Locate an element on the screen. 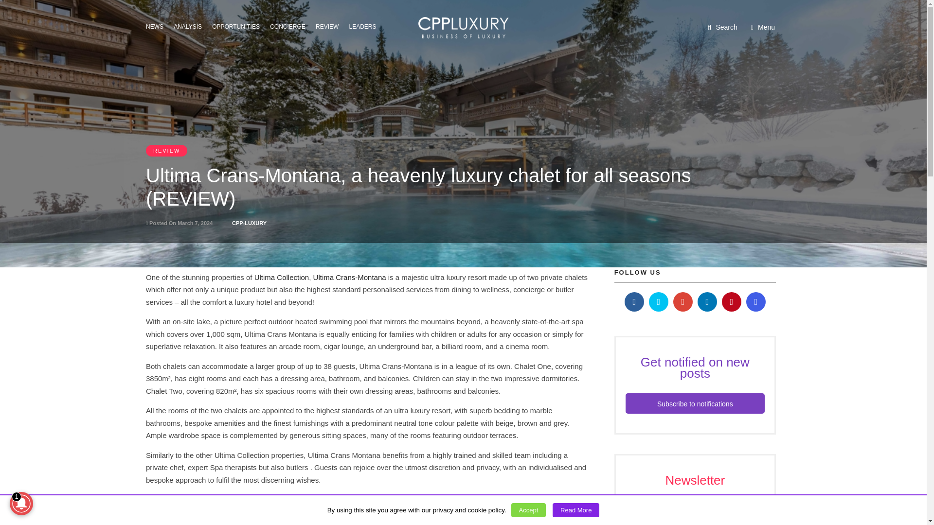 Image resolution: width=934 pixels, height=525 pixels. Pinterest is located at coordinates (732, 301).